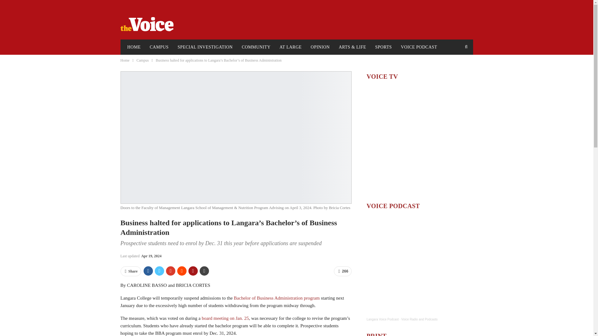 Image resolution: width=598 pixels, height=336 pixels. Describe the element at coordinates (384, 47) in the screenshot. I see `SPORTS` at that location.